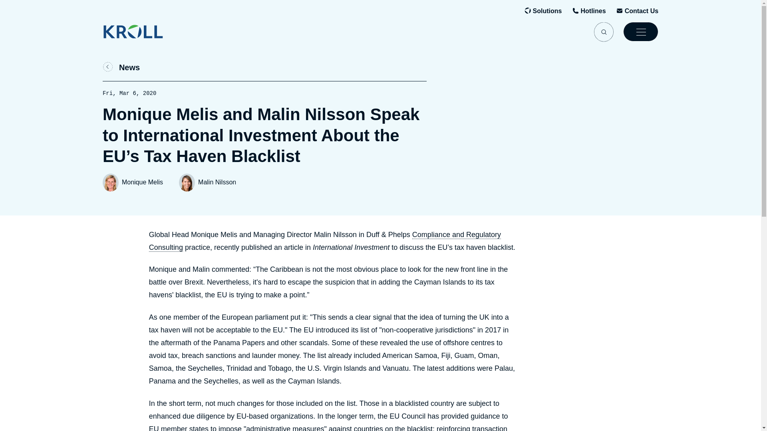  I want to click on Hotlines, so click(593, 11).